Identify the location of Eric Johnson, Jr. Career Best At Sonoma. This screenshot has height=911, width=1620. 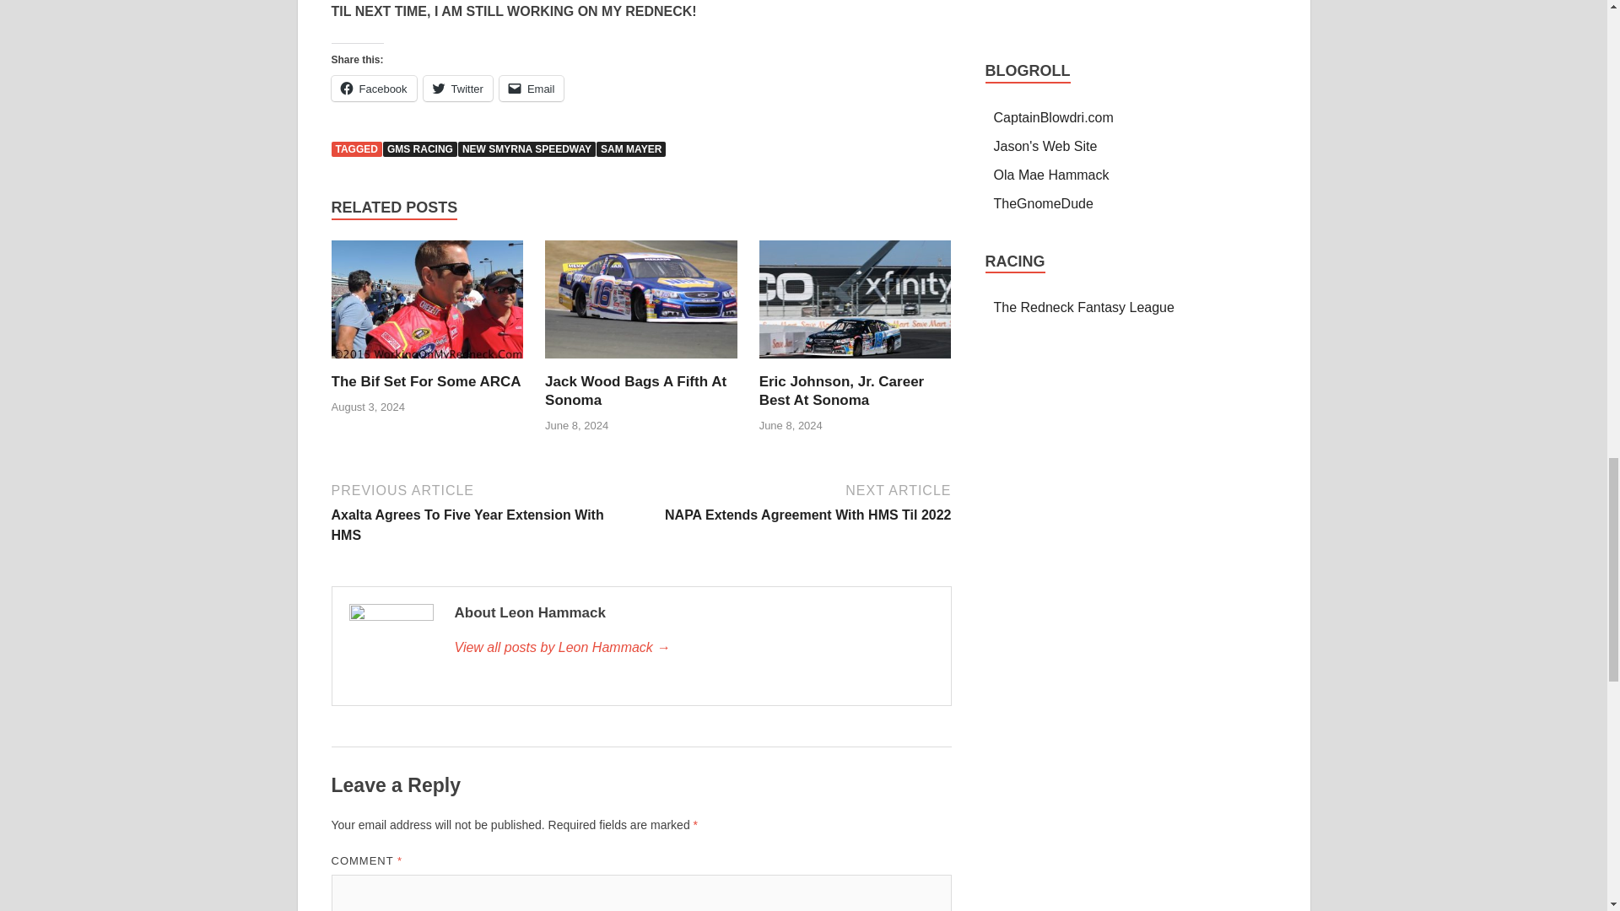
(634, 390).